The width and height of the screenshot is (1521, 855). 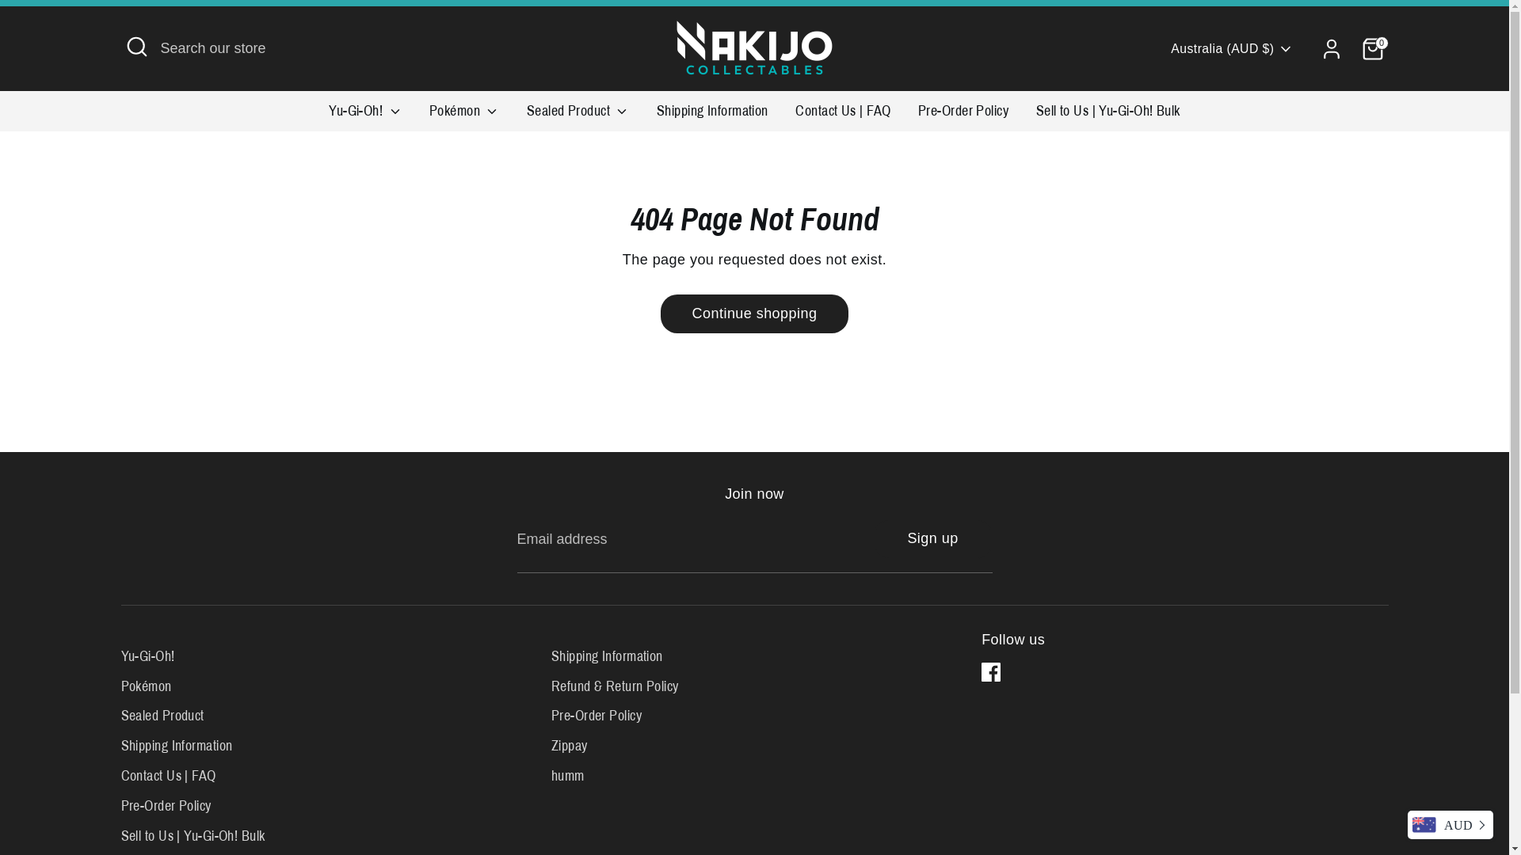 I want to click on Contact Us | FAQ, so click(x=843, y=116).